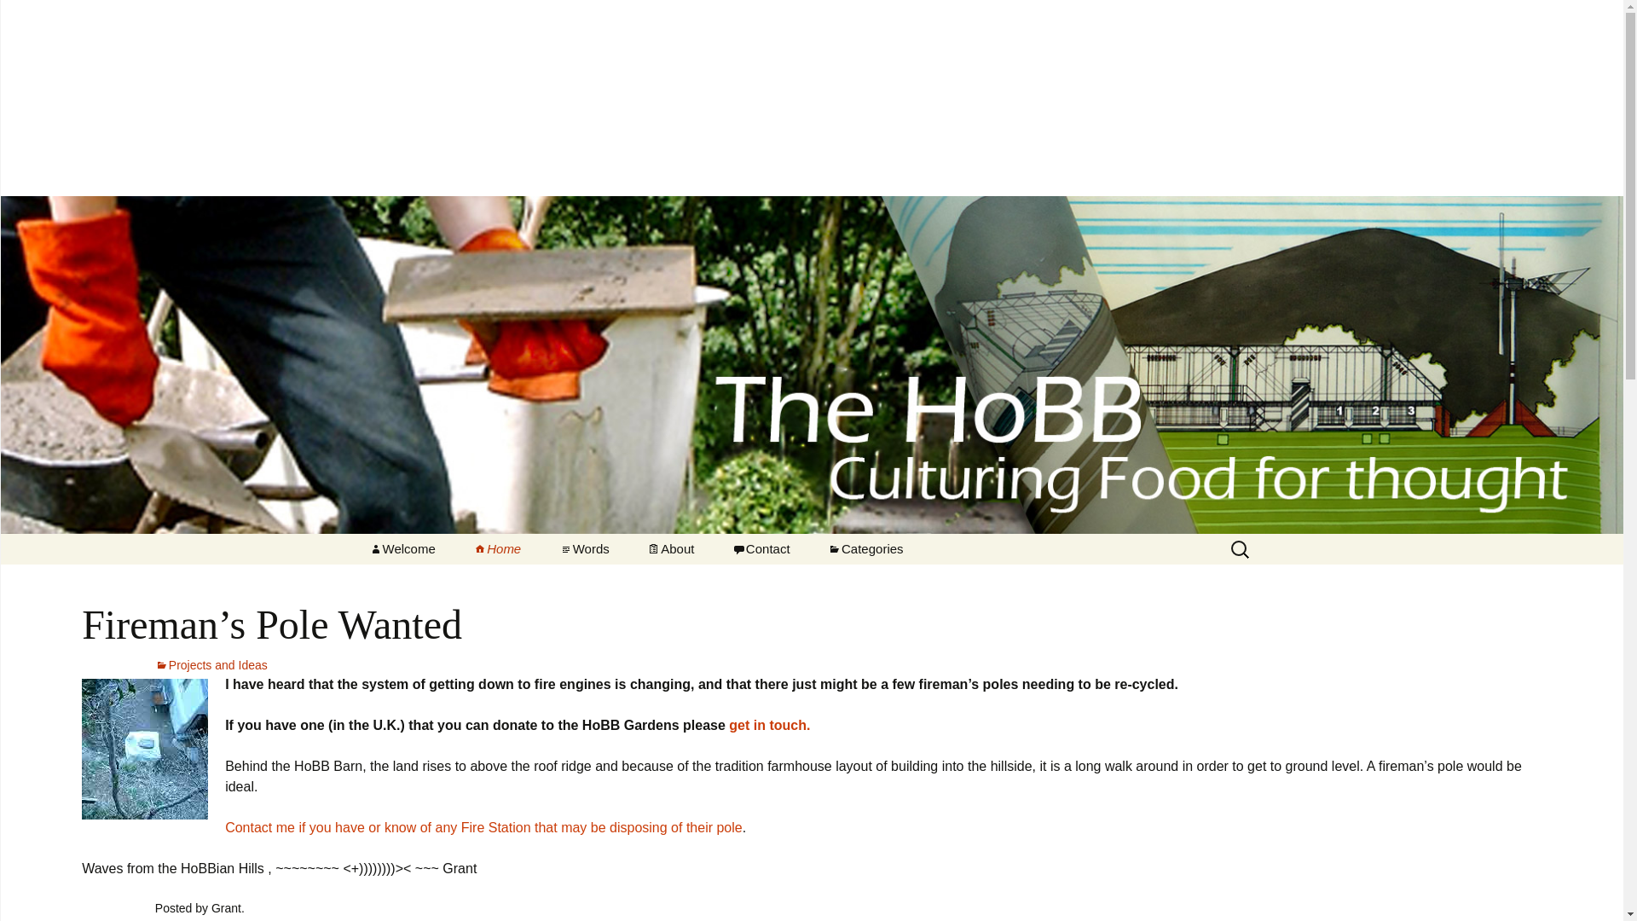 This screenshot has height=921, width=1637. Describe the element at coordinates (497, 549) in the screenshot. I see `Home` at that location.